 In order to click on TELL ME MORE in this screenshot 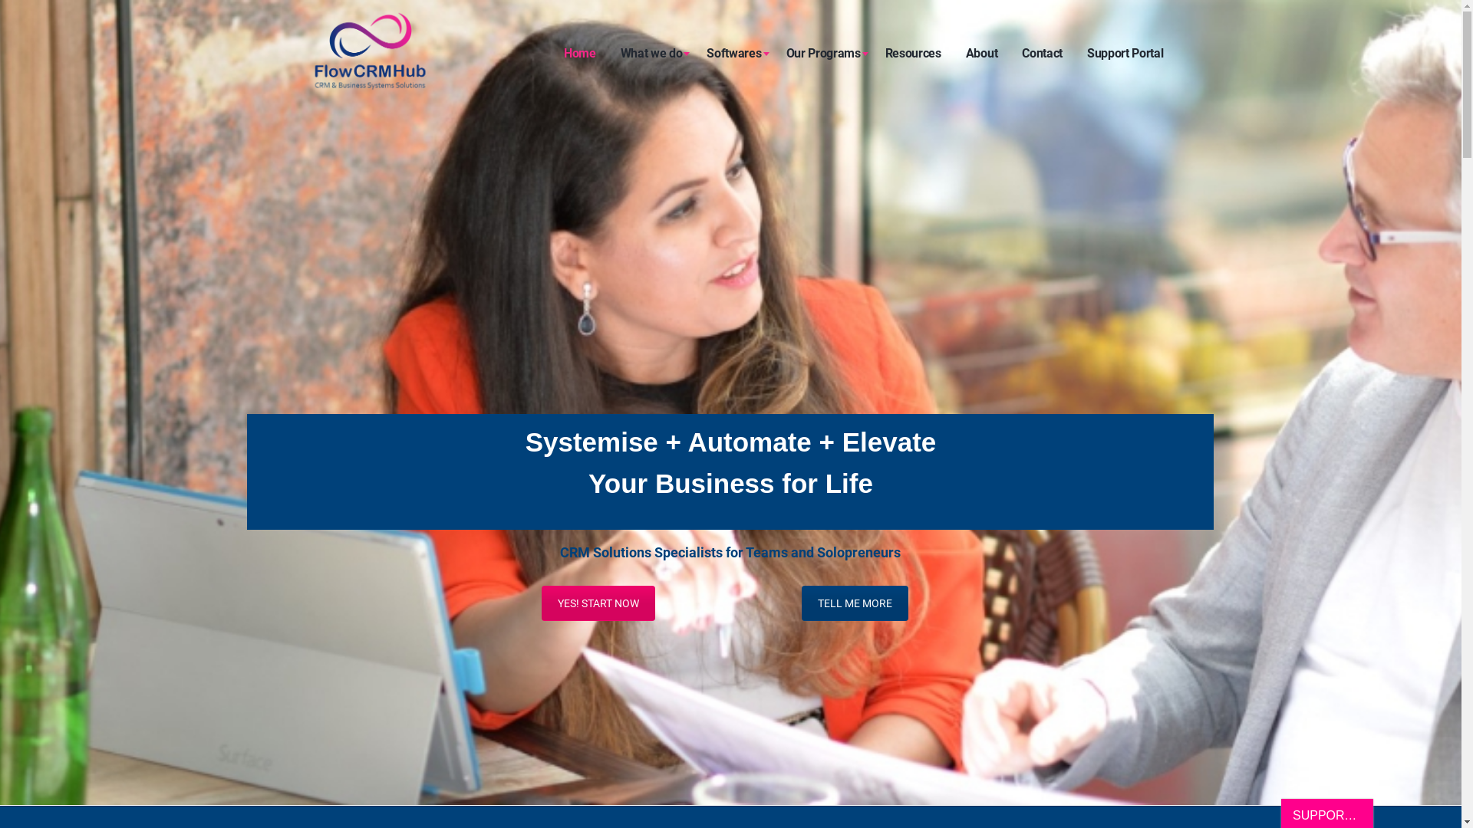, I will do `click(855, 603)`.